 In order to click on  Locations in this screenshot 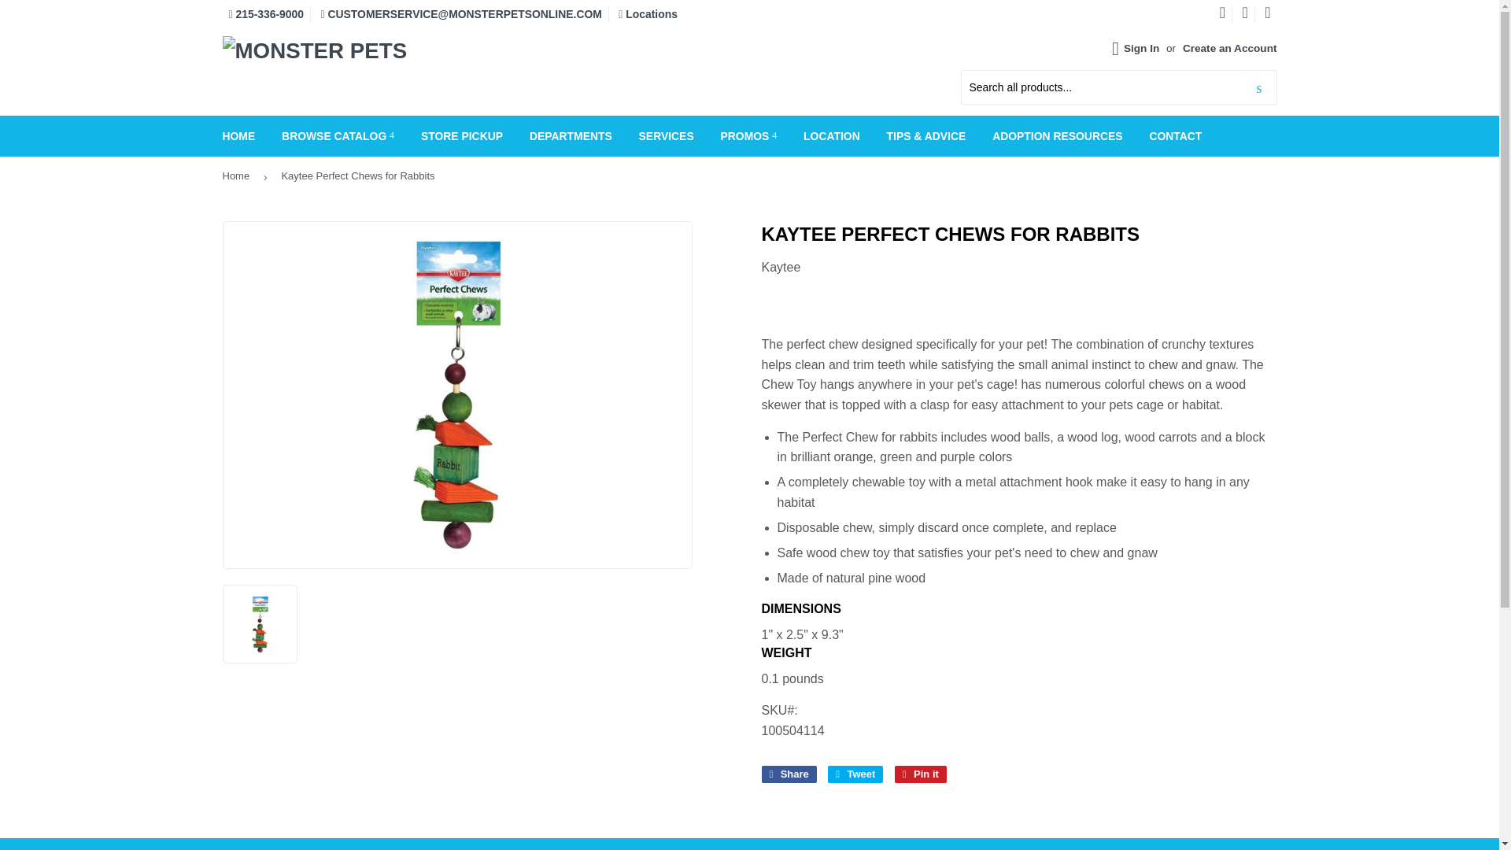, I will do `click(647, 13)`.